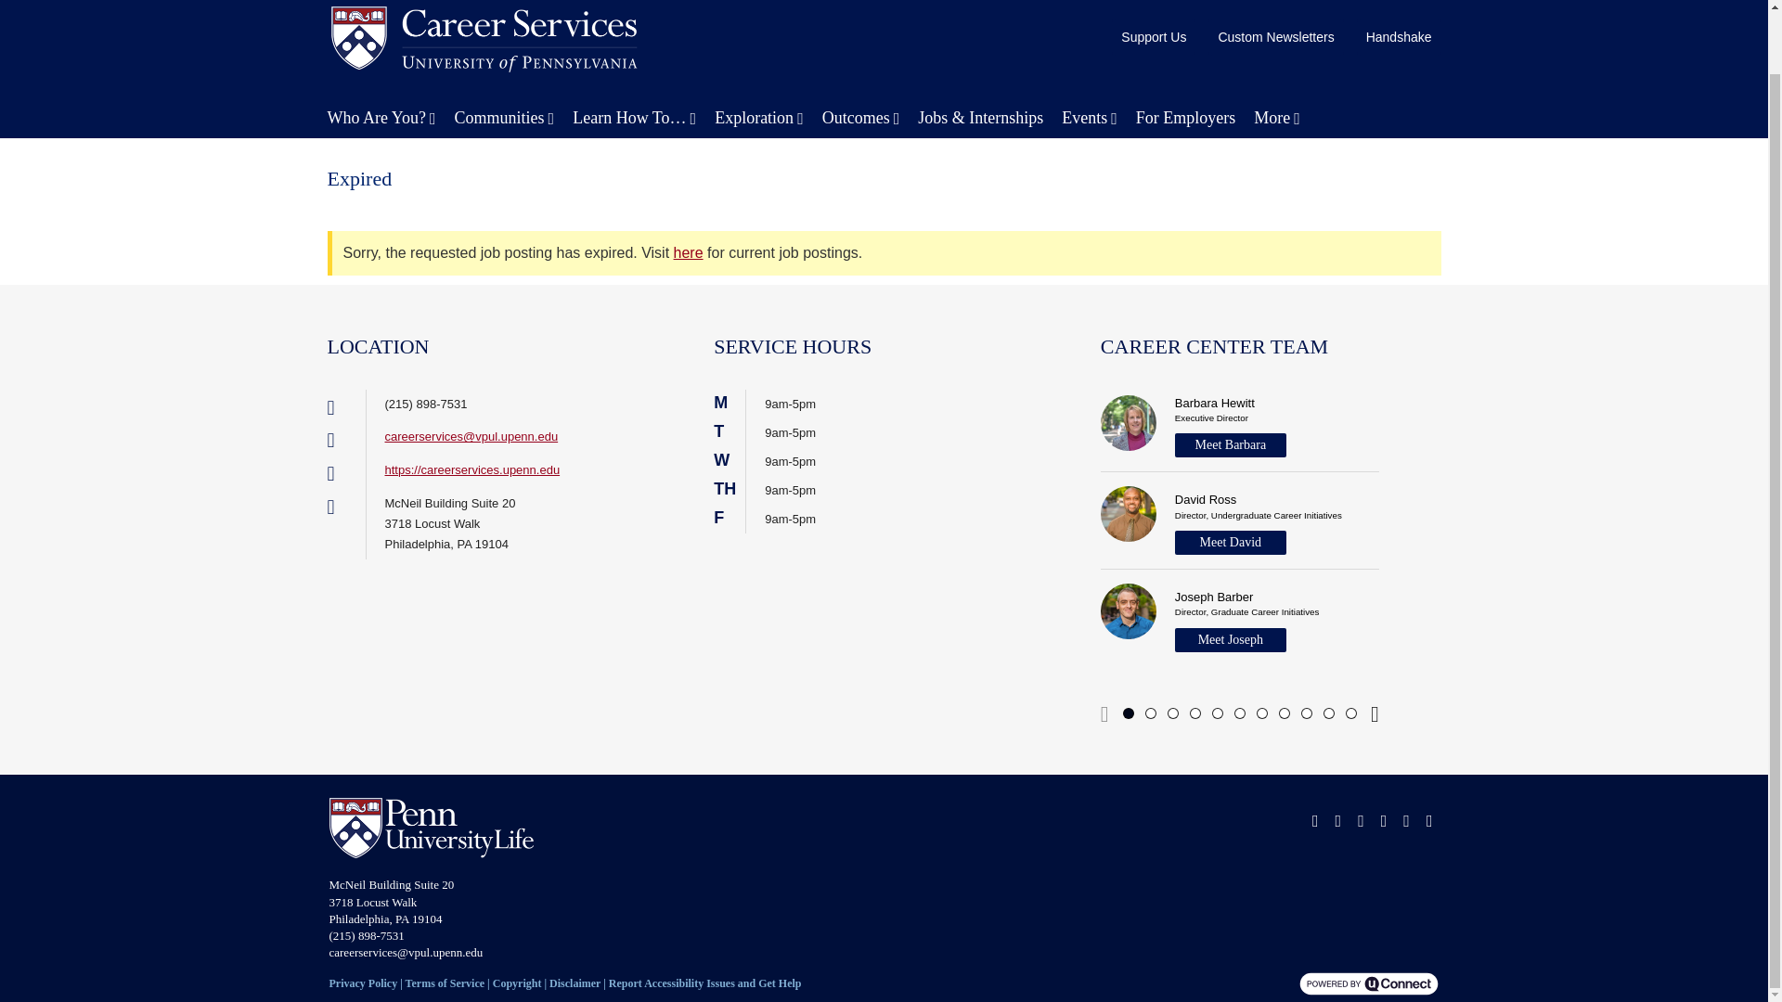  What do you see at coordinates (381, 118) in the screenshot?
I see `Who Are You?` at bounding box center [381, 118].